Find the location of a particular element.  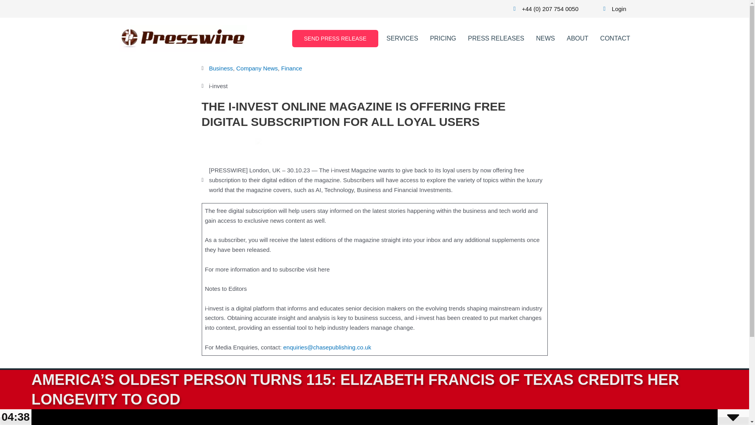

Company News is located at coordinates (257, 68).